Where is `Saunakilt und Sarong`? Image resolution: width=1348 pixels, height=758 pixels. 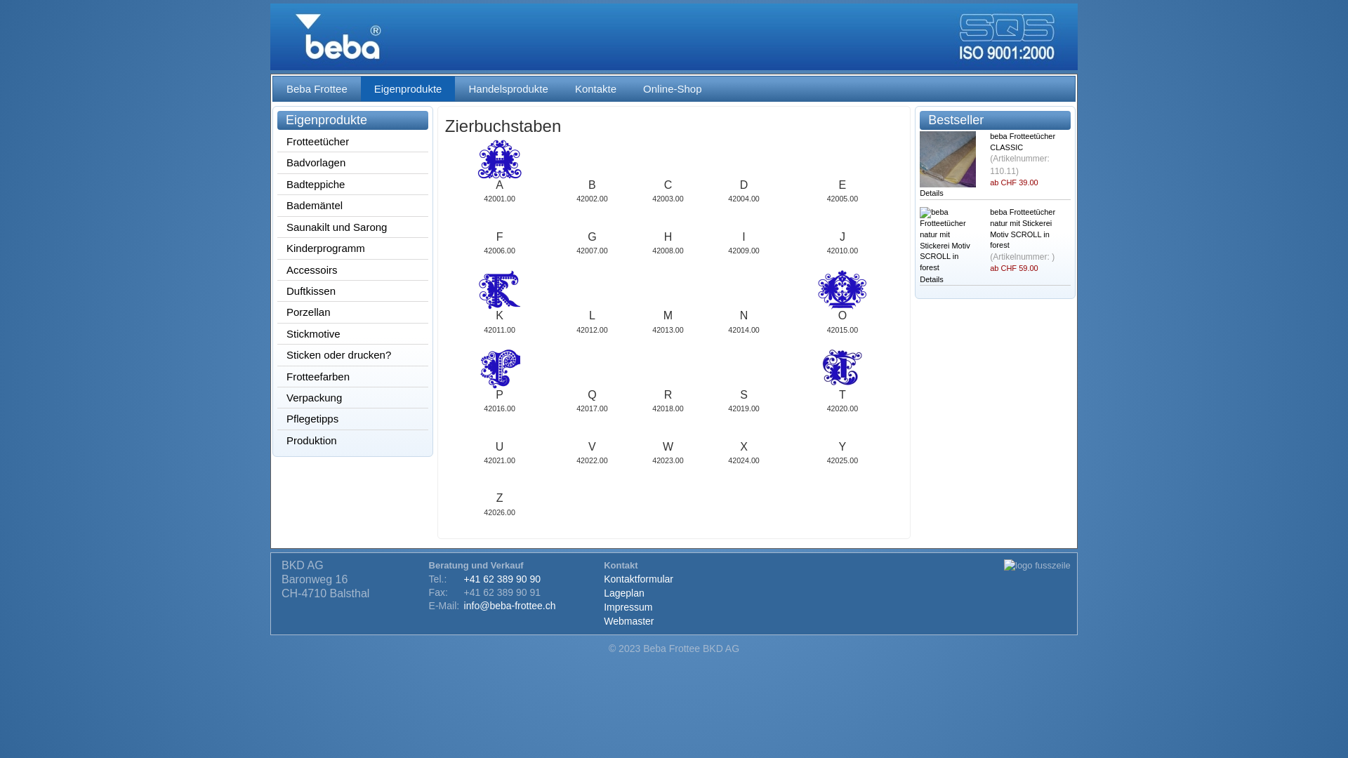
Saunakilt und Sarong is located at coordinates (354, 227).